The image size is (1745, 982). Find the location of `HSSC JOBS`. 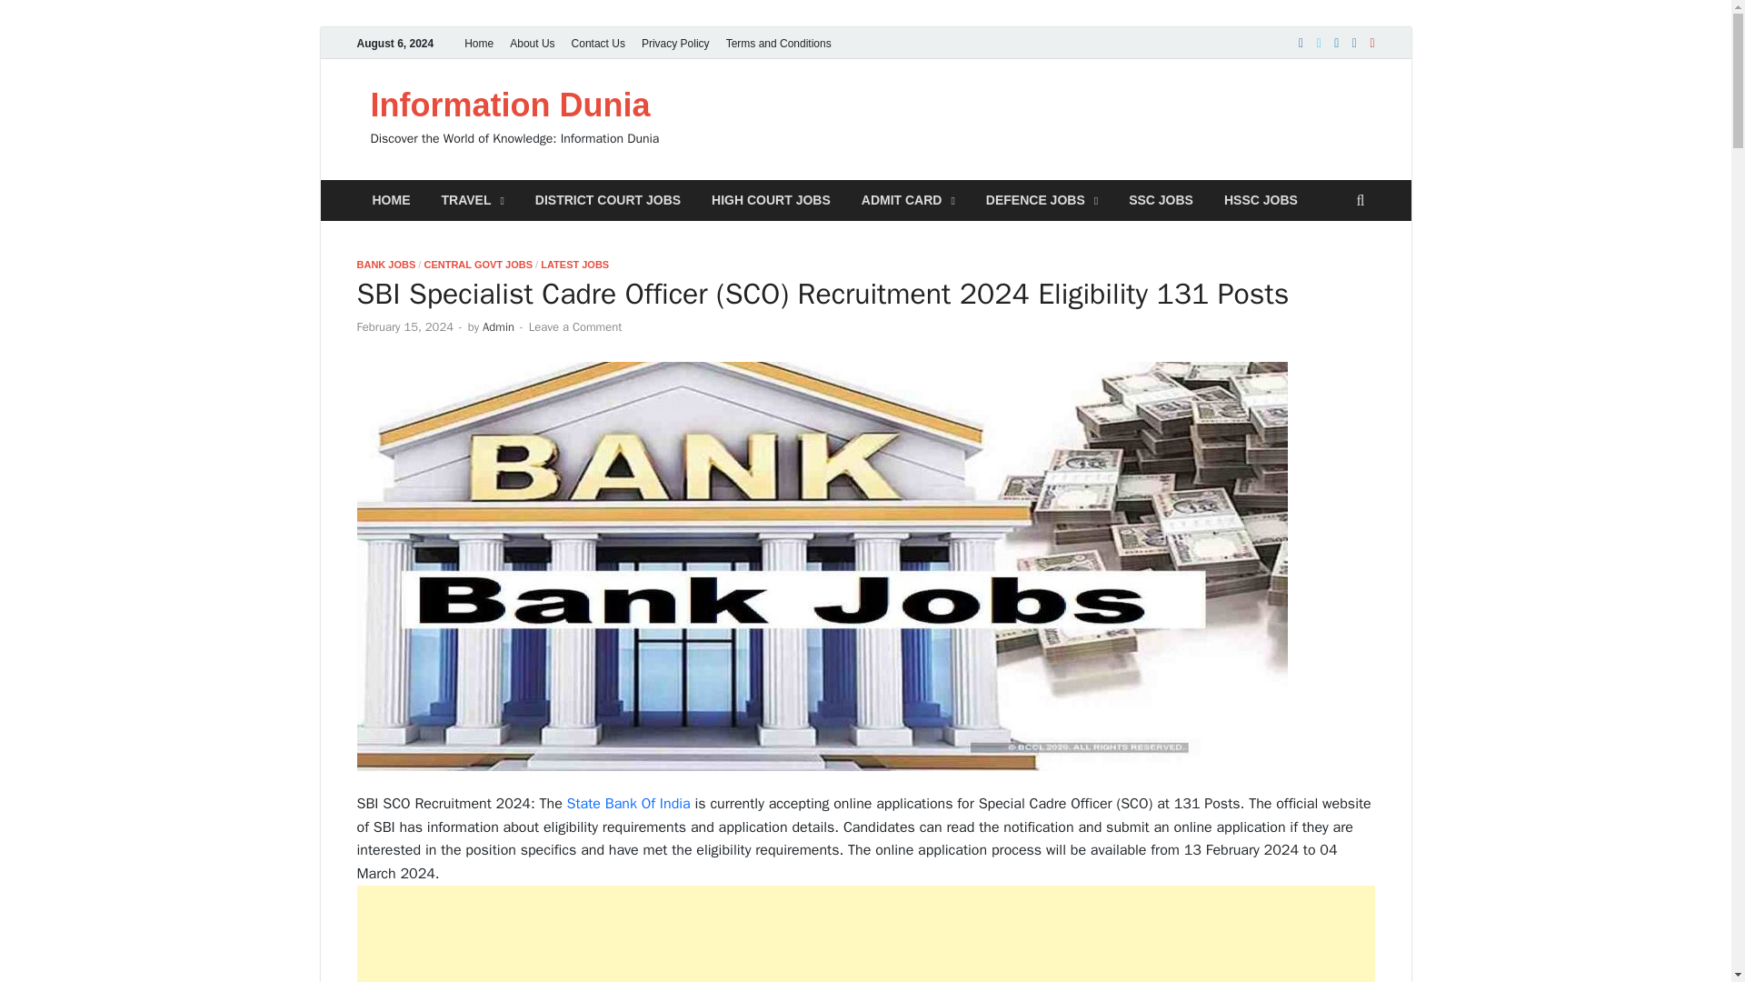

HSSC JOBS is located at coordinates (1261, 200).